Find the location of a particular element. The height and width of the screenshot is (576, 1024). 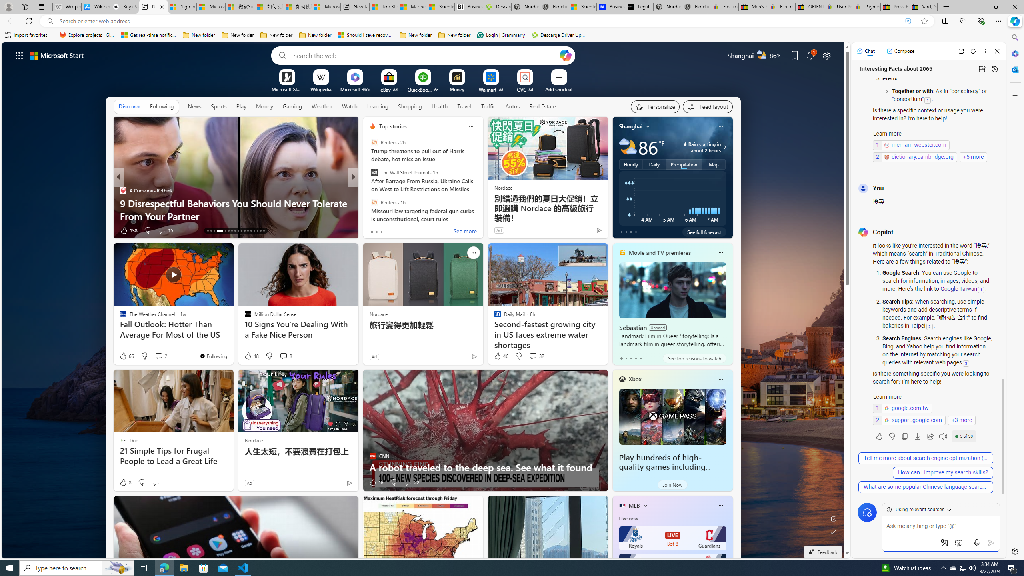

66 Like is located at coordinates (126, 356).